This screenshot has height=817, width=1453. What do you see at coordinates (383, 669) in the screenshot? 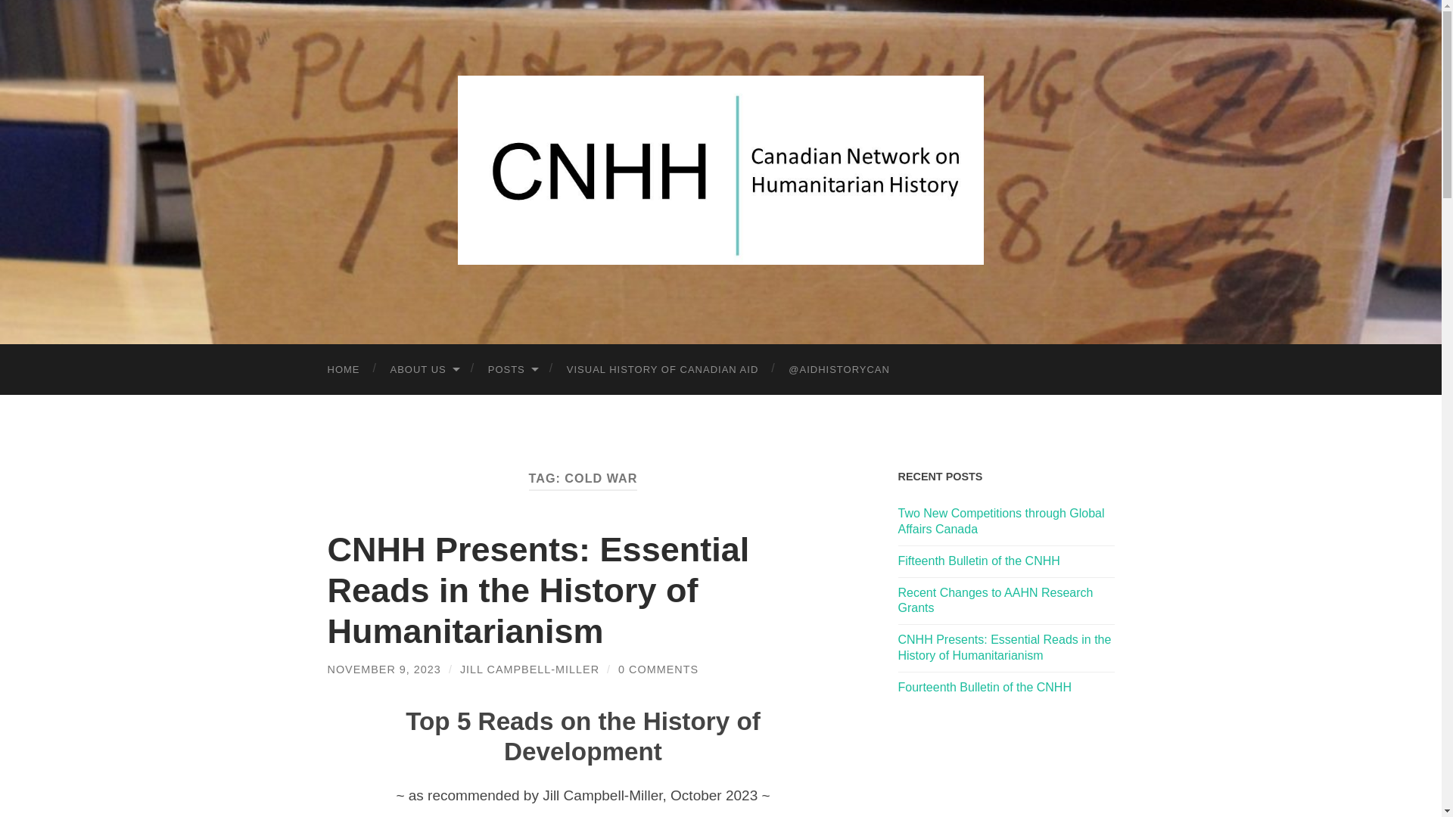
I see `NOVEMBER 9, 2023` at bounding box center [383, 669].